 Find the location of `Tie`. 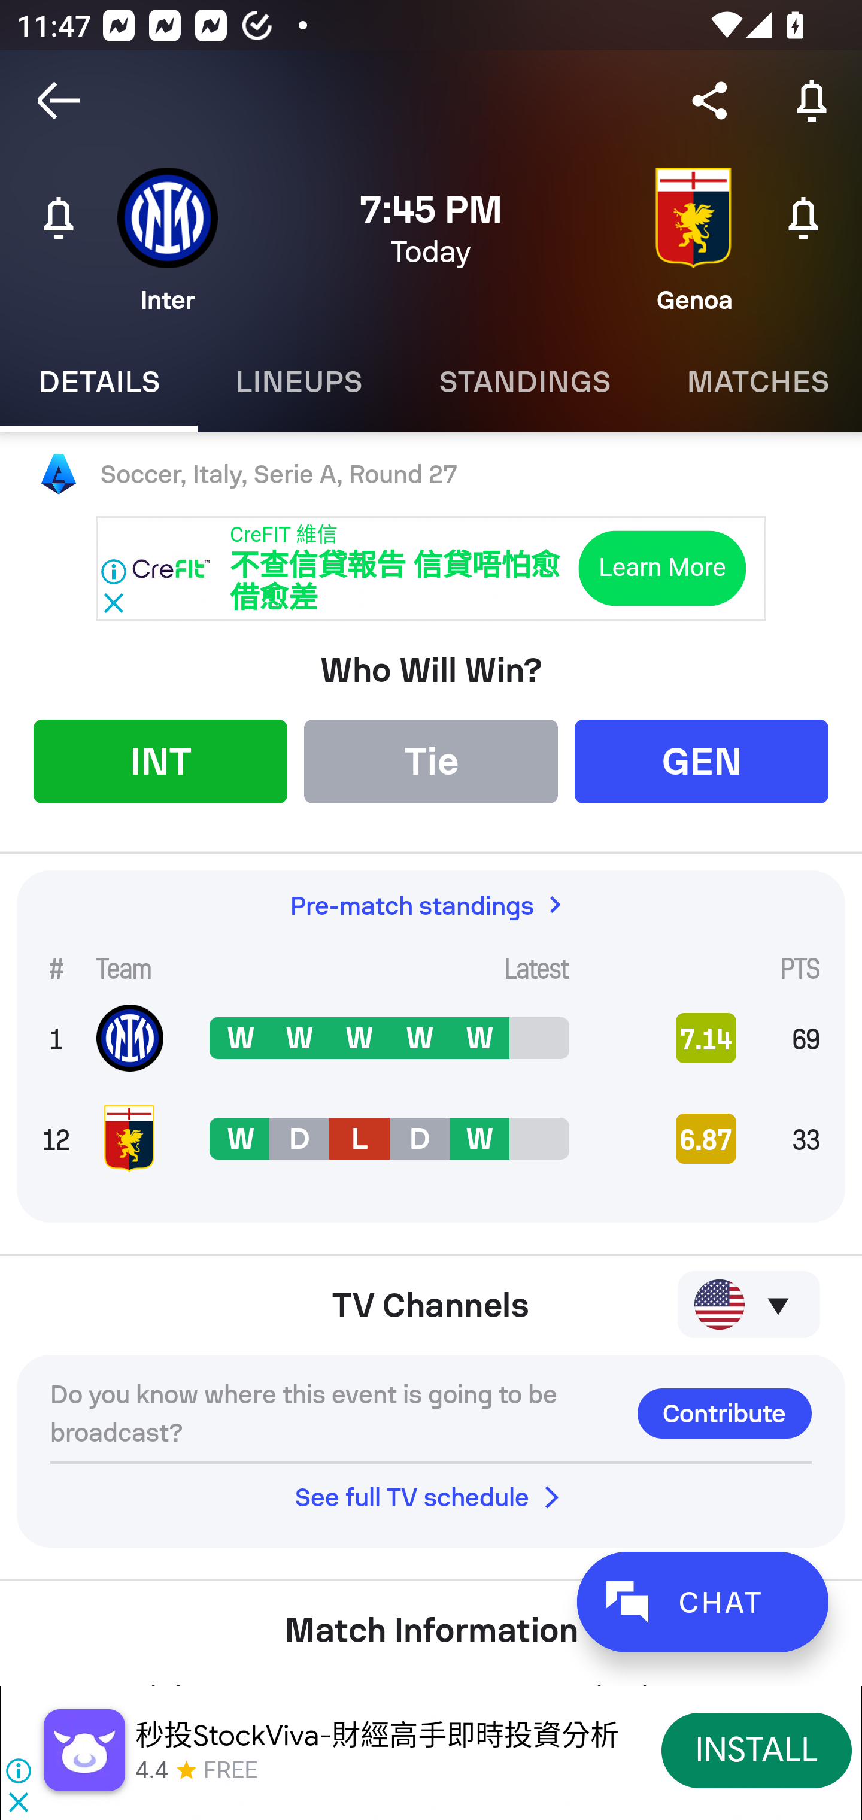

Tie is located at coordinates (431, 760).